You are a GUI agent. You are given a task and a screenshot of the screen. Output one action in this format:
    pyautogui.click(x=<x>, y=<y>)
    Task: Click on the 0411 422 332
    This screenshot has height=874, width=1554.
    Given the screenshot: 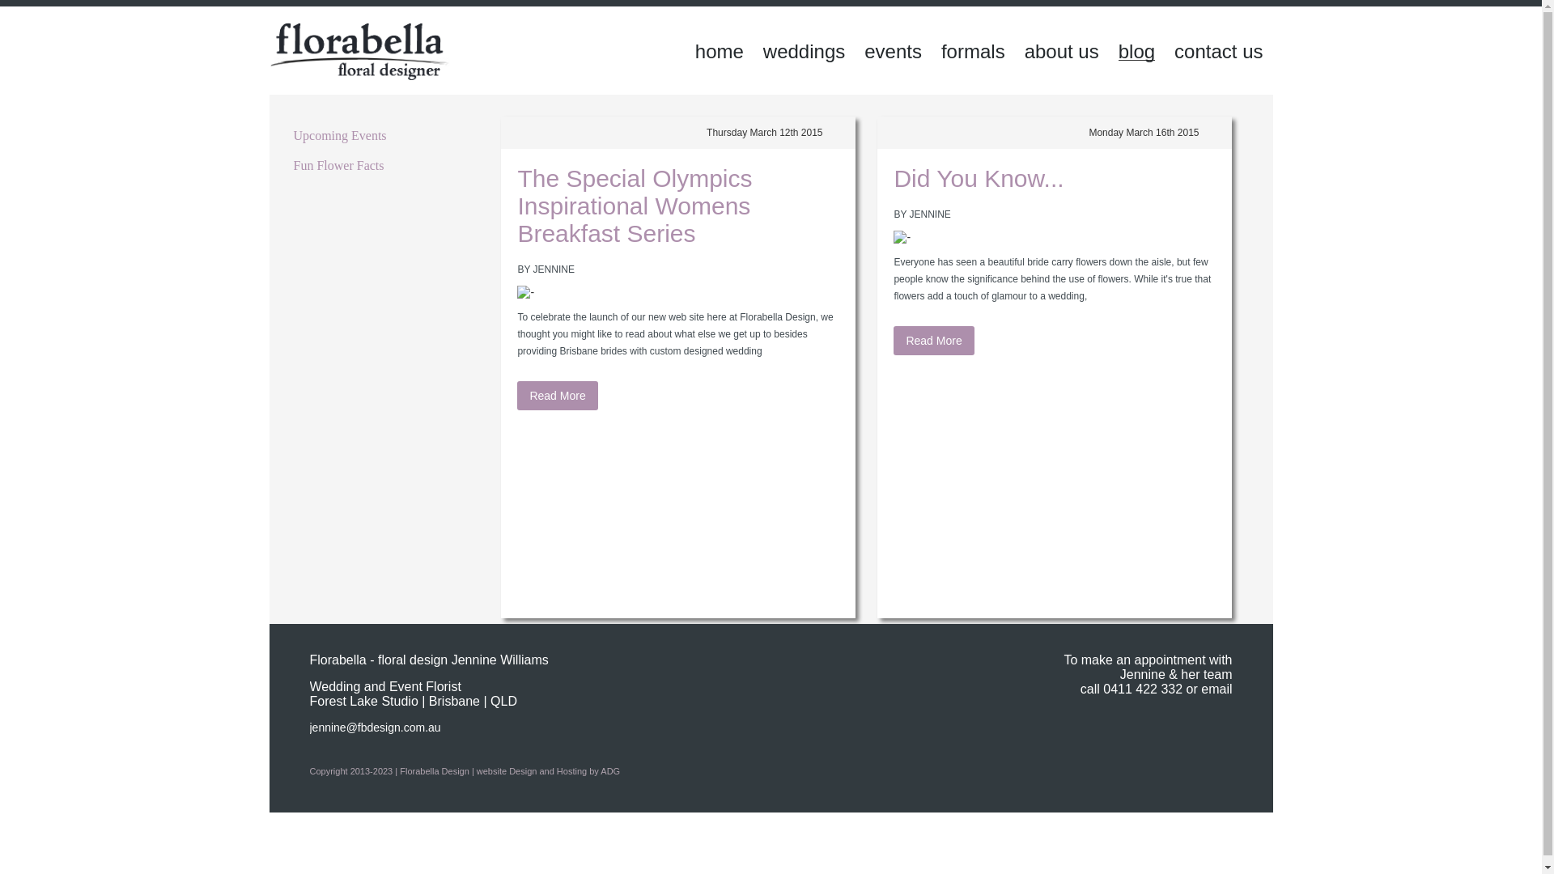 What is the action you would take?
    pyautogui.click(x=1143, y=689)
    